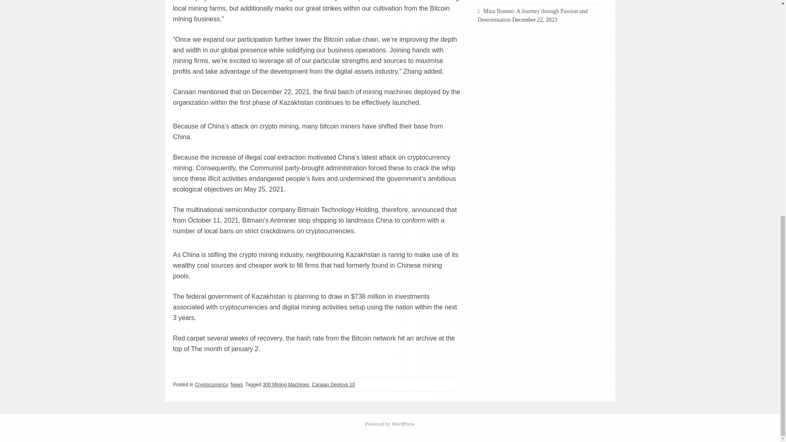  I want to click on Cryptocurrency, so click(211, 385).